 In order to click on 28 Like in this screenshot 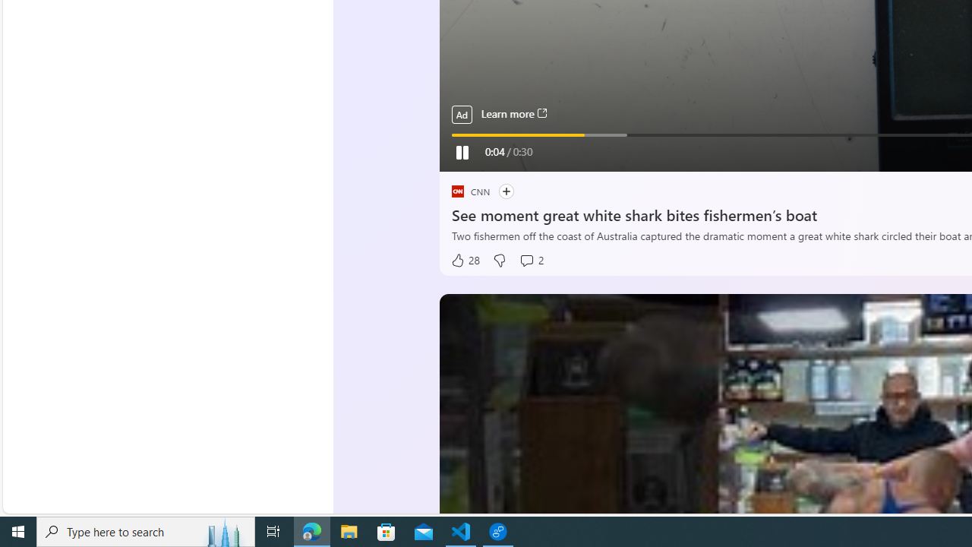, I will do `click(465, 261)`.